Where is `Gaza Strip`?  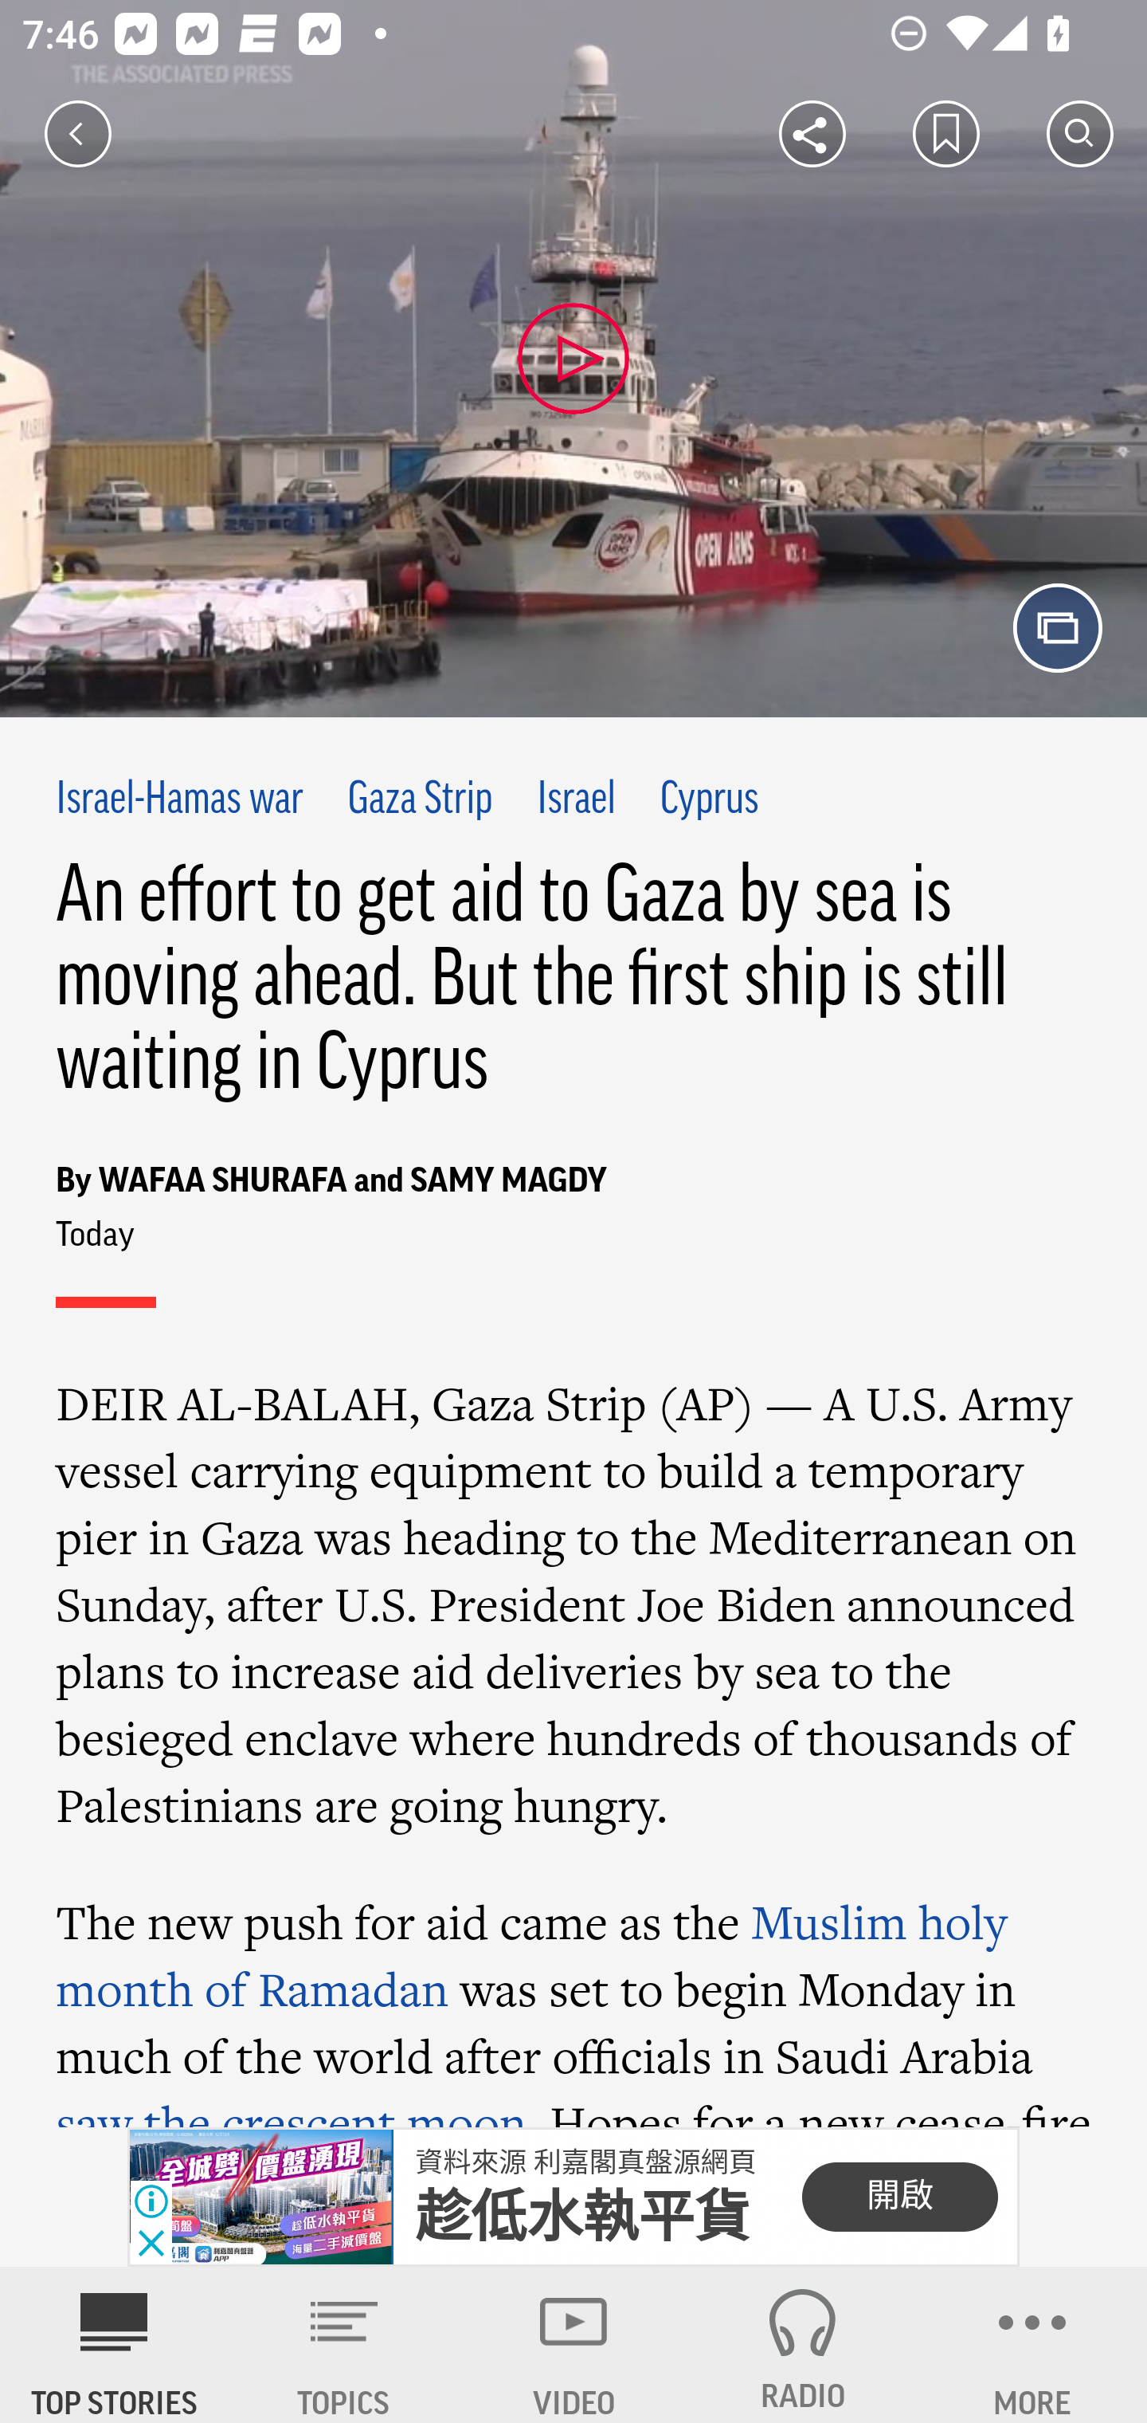
Gaza Strip is located at coordinates (419, 800).